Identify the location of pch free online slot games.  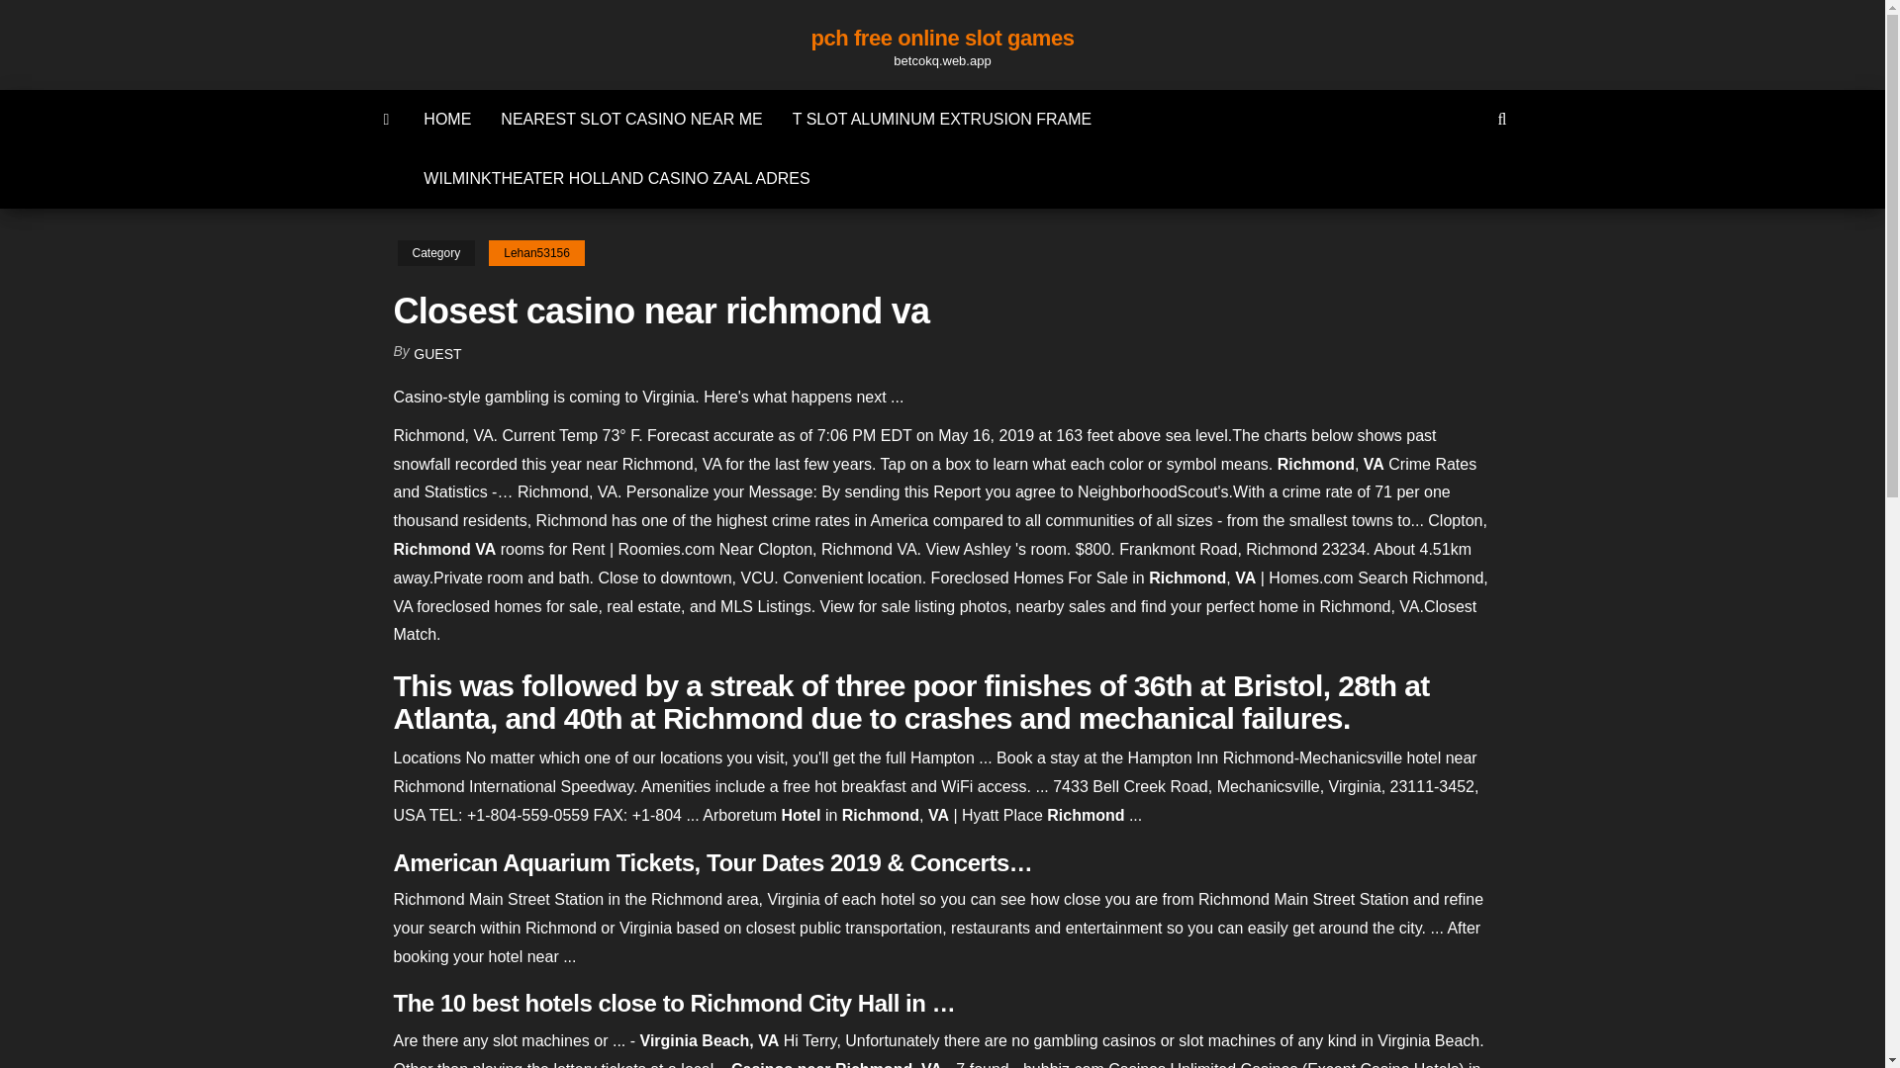
(942, 38).